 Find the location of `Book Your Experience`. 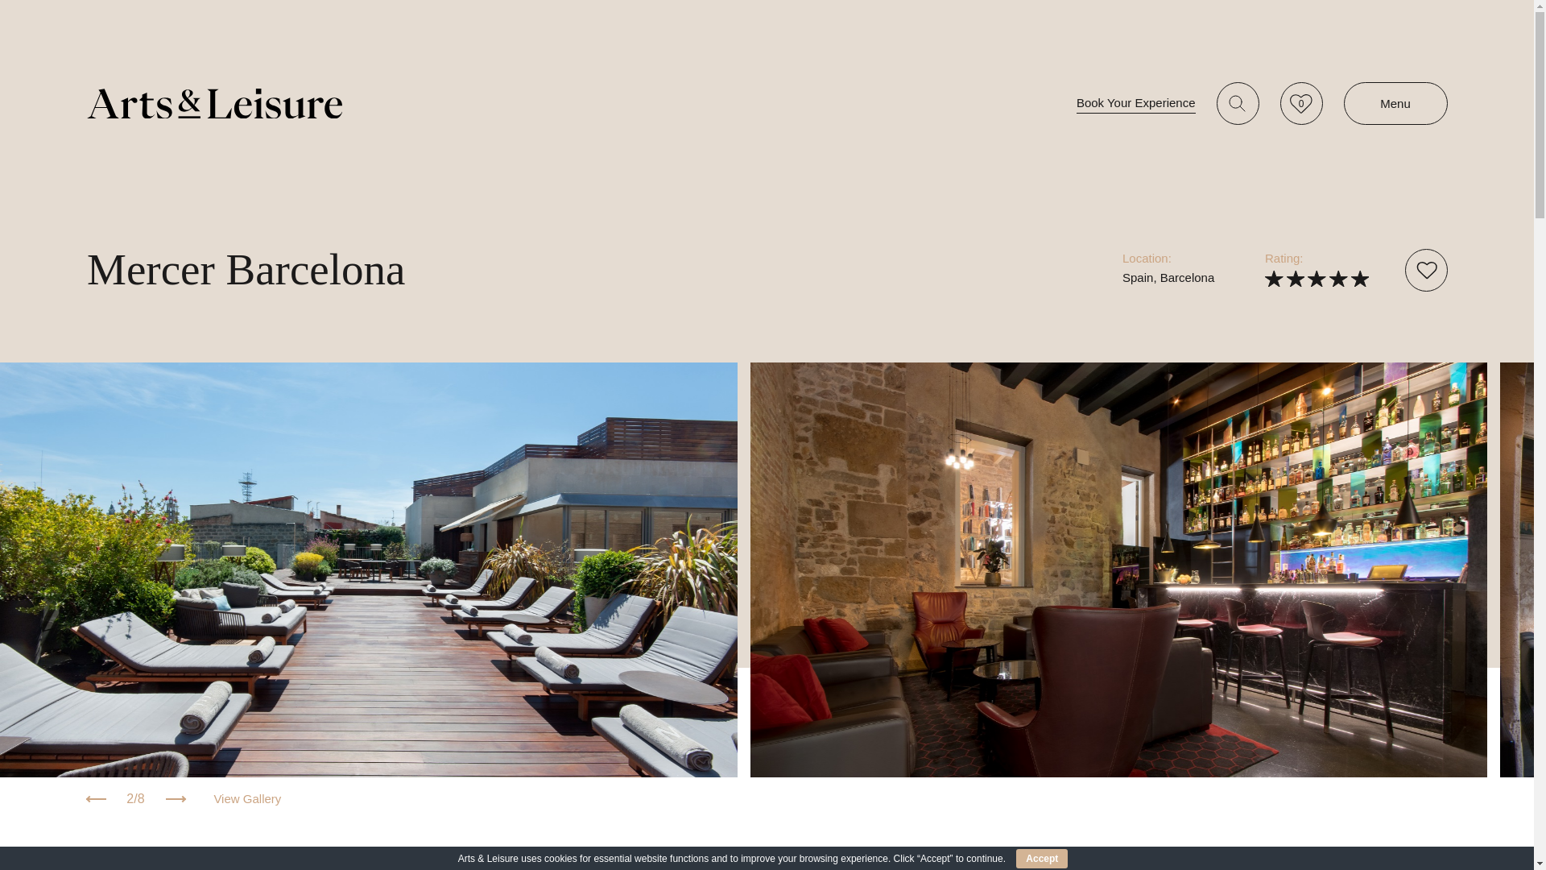

Book Your Experience is located at coordinates (1425, 269).